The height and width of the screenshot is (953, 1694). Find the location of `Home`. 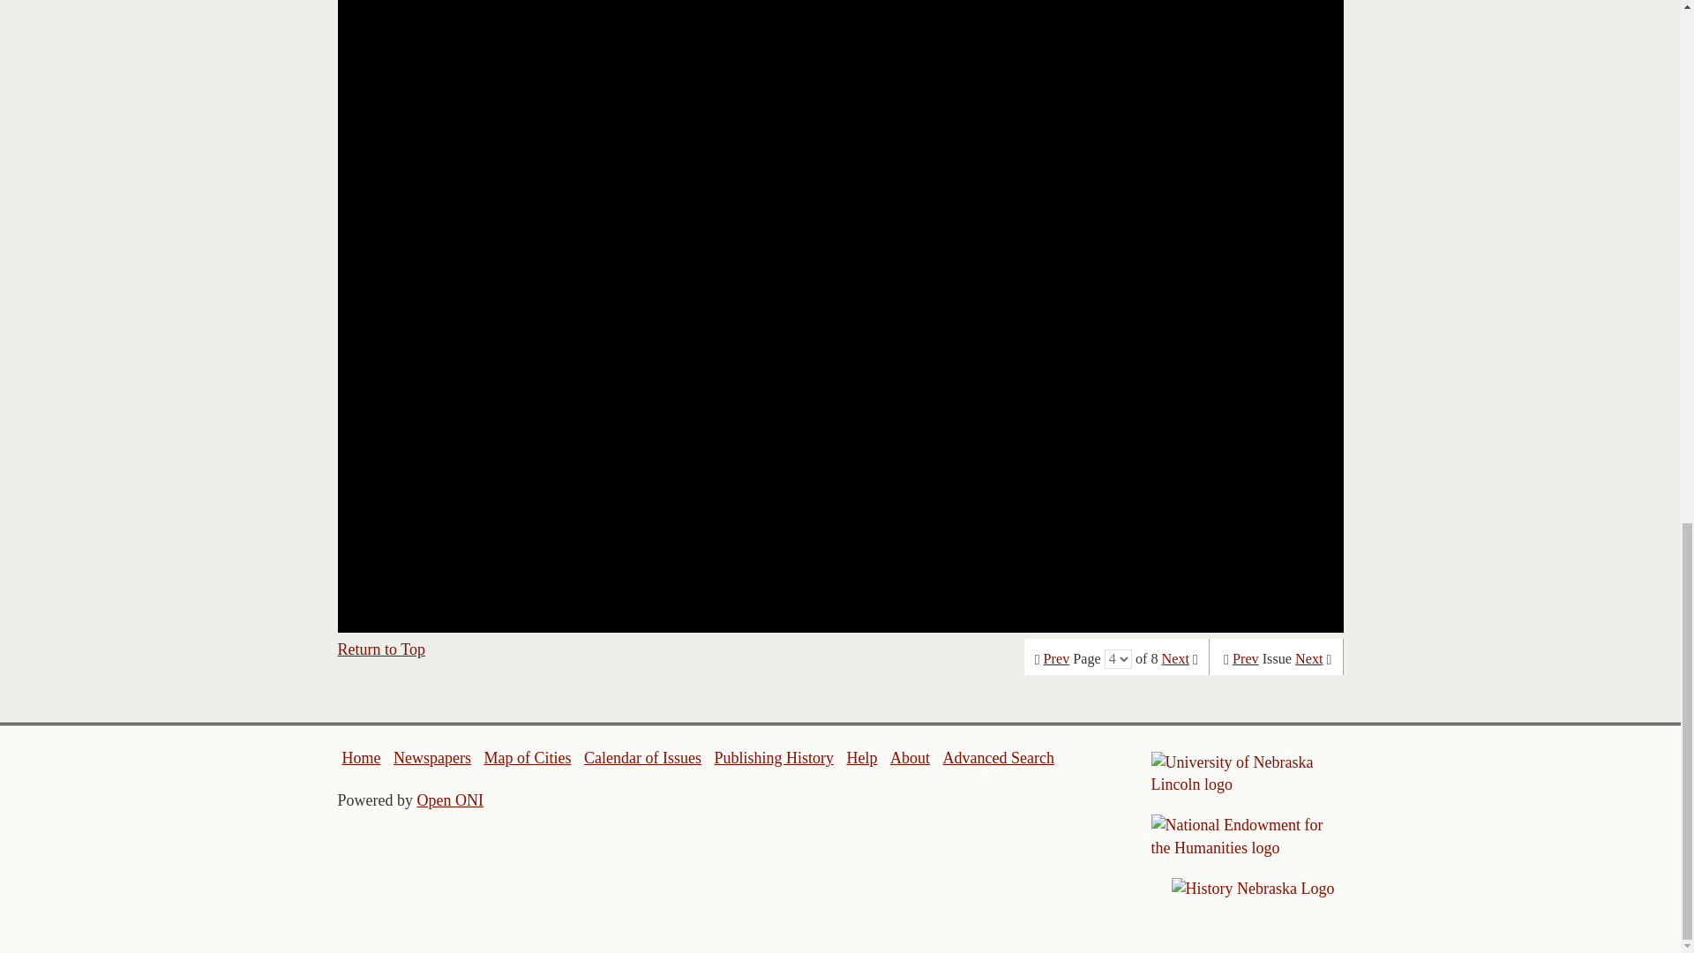

Home is located at coordinates (362, 757).